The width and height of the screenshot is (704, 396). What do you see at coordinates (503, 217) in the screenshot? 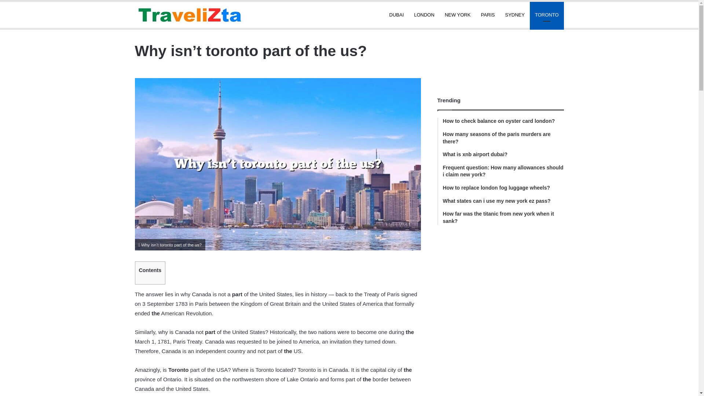
I see `How far was the titanic from new york when it sank?` at bounding box center [503, 217].